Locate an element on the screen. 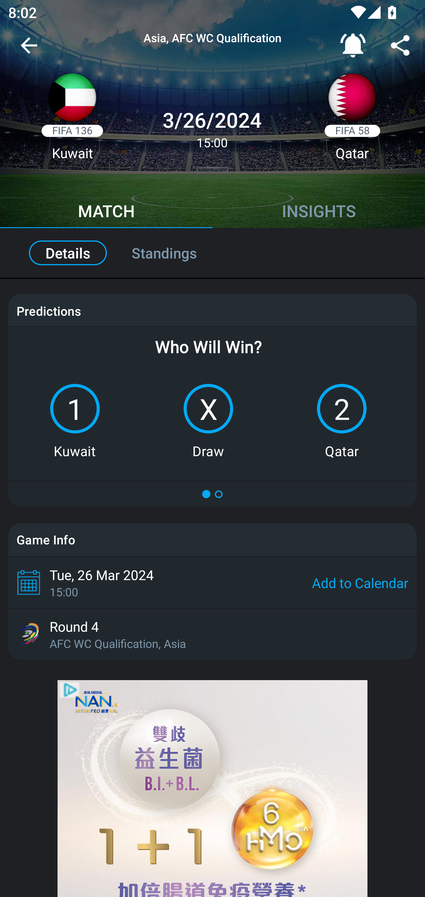 This screenshot has height=897, width=425. 2 is located at coordinates (342, 408).